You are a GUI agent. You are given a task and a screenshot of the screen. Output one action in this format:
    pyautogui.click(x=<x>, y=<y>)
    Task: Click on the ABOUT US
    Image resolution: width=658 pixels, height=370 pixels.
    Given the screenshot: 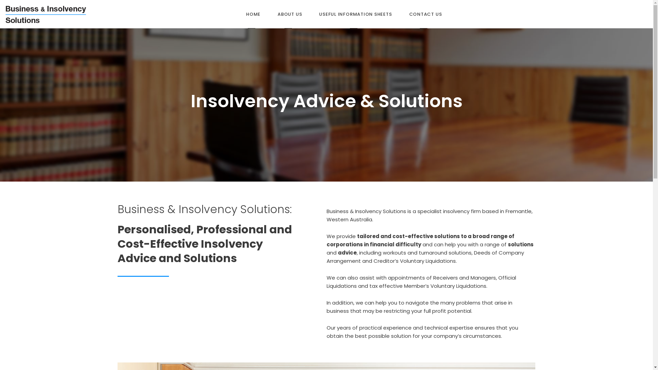 What is the action you would take?
    pyautogui.click(x=124, y=258)
    